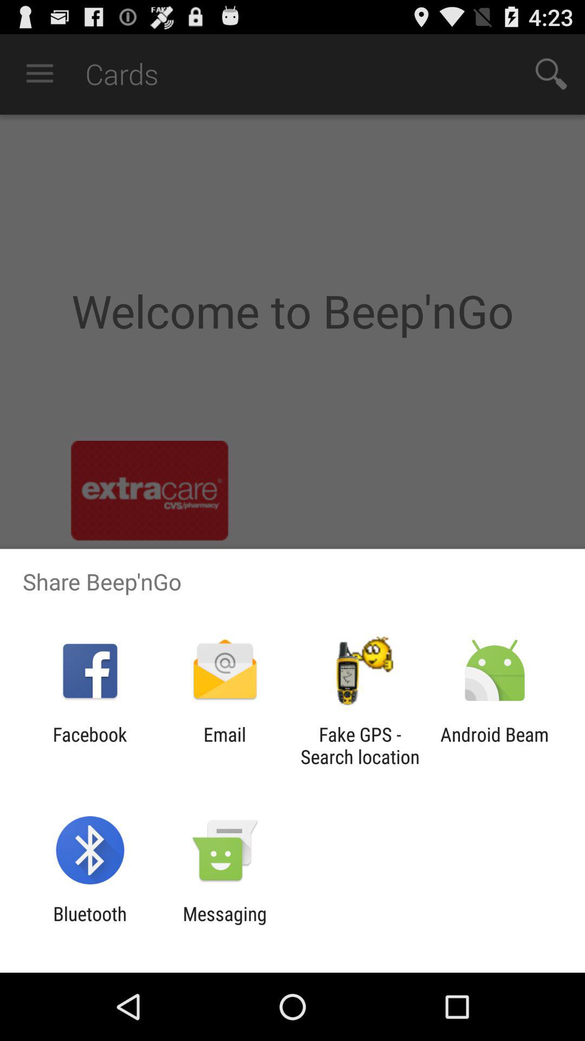 This screenshot has width=585, height=1041. I want to click on turn on the app to the right of the fake gps search app, so click(494, 746).